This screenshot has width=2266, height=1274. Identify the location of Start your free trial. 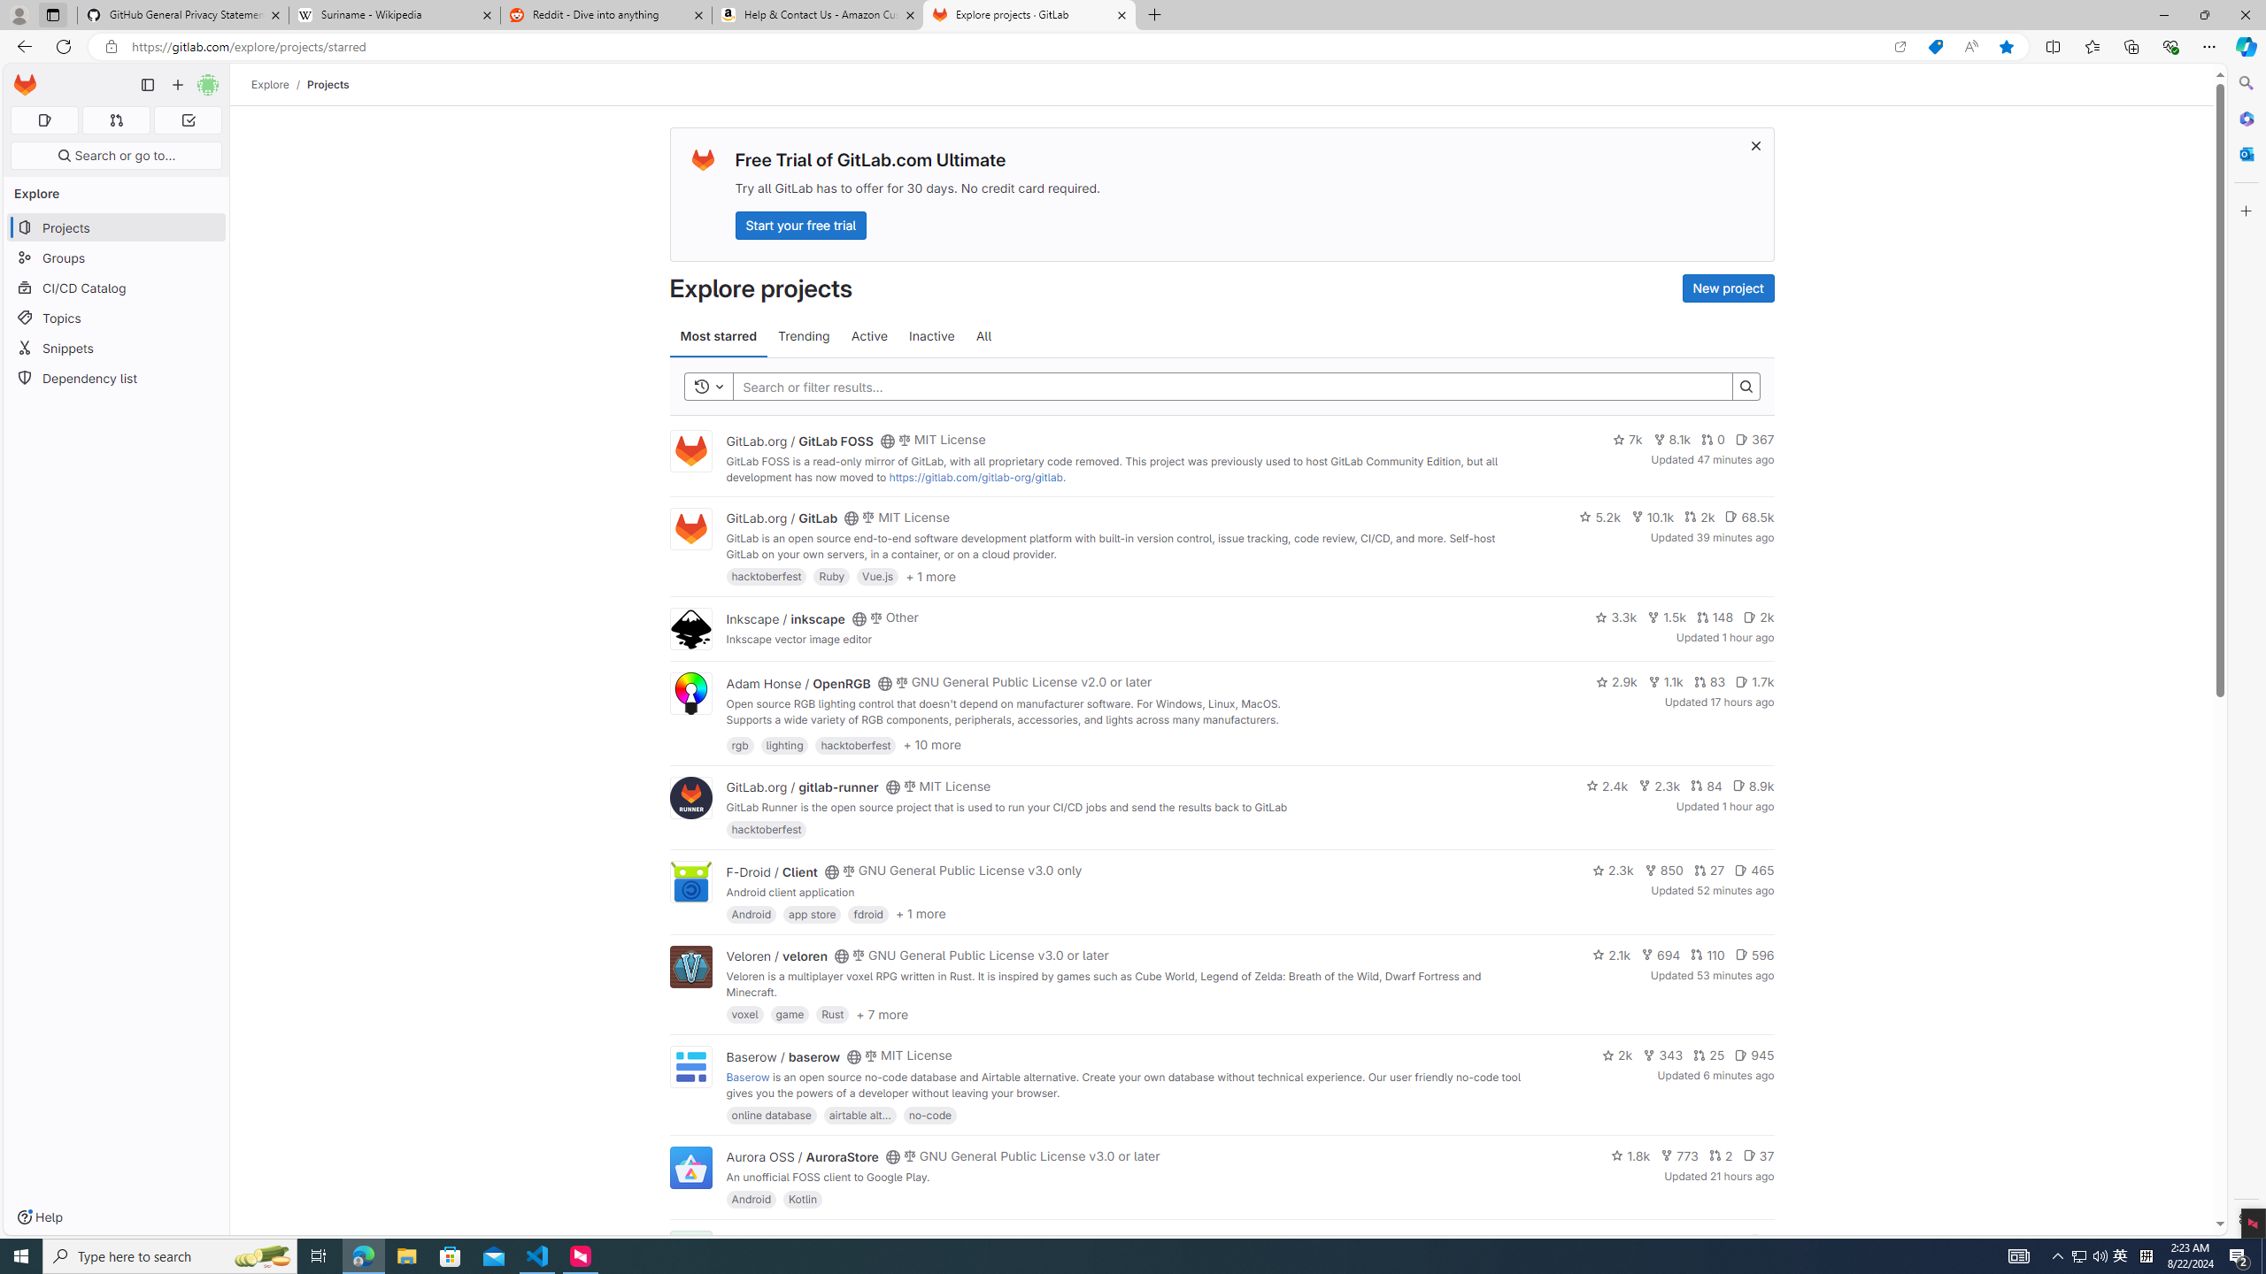
(800, 225).